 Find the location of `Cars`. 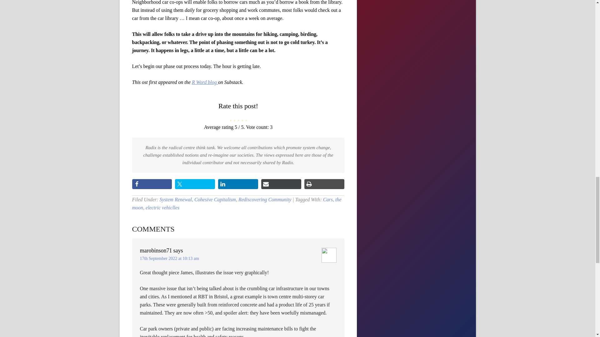

Cars is located at coordinates (328, 199).